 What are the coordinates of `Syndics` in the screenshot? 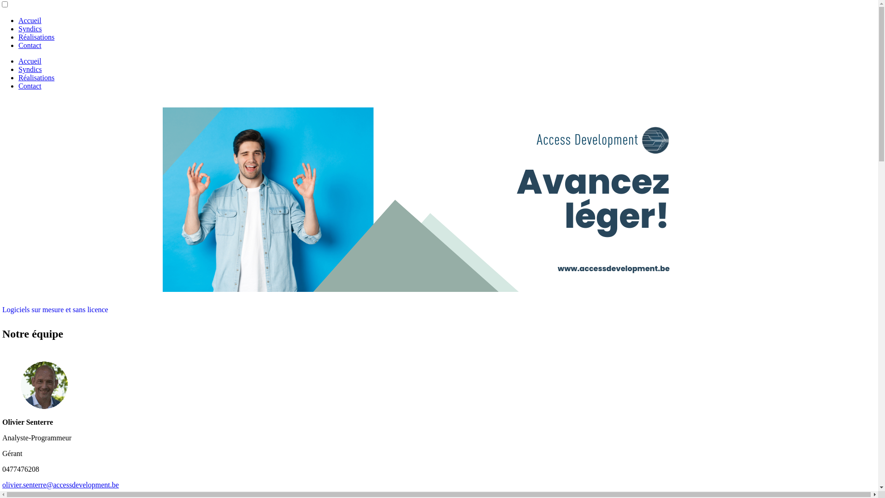 It's located at (30, 29).